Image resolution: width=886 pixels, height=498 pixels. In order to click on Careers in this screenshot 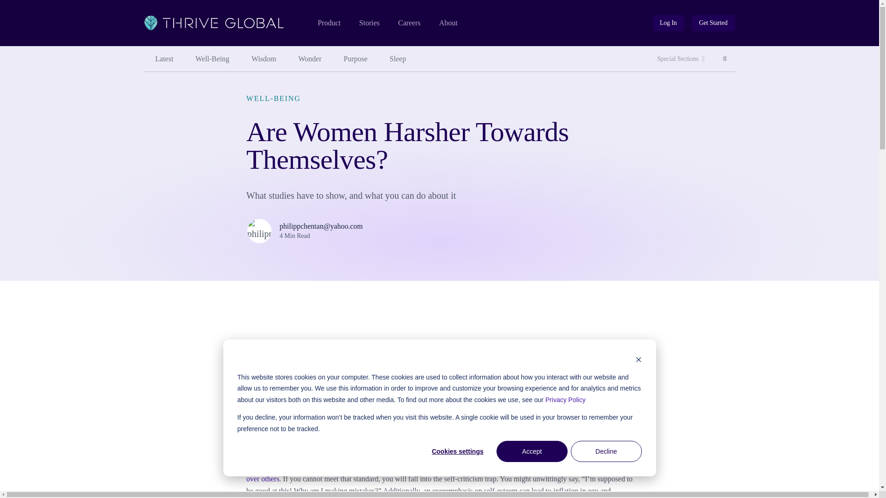, I will do `click(713, 23)`.